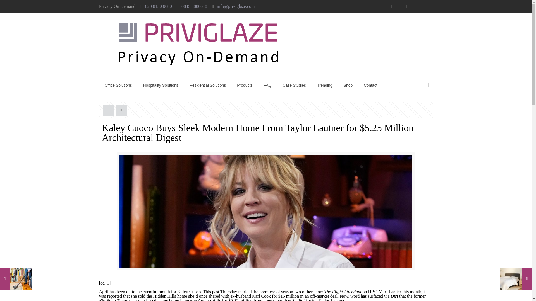  I want to click on Residential Solutions, so click(208, 85).